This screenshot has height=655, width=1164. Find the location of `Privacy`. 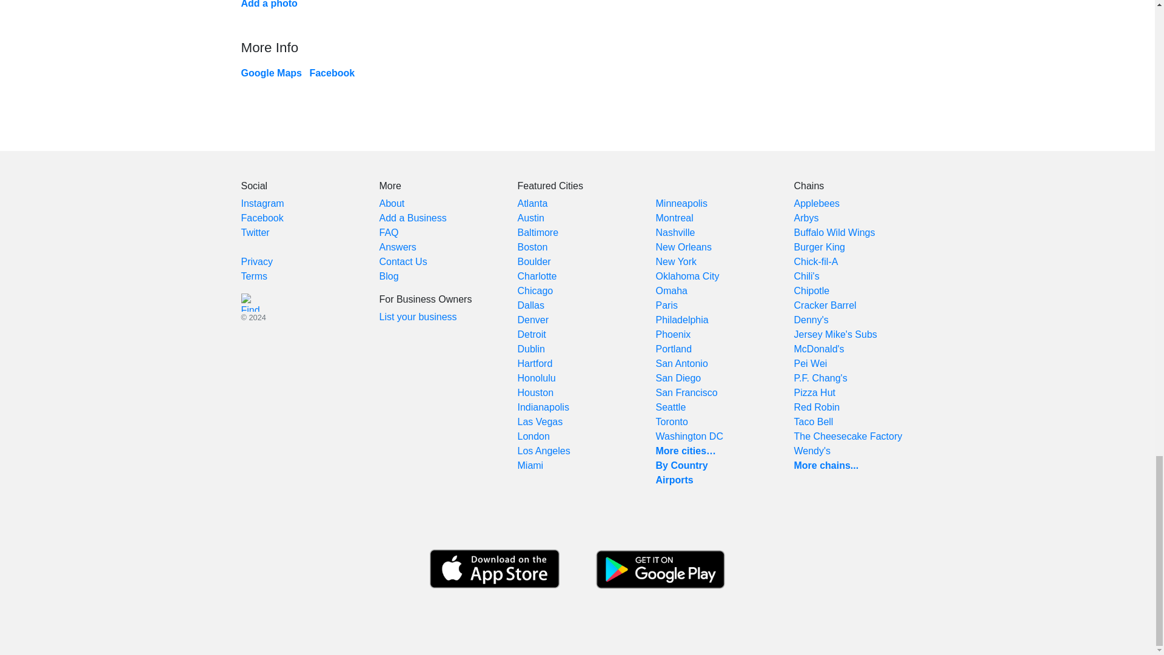

Privacy is located at coordinates (256, 261).